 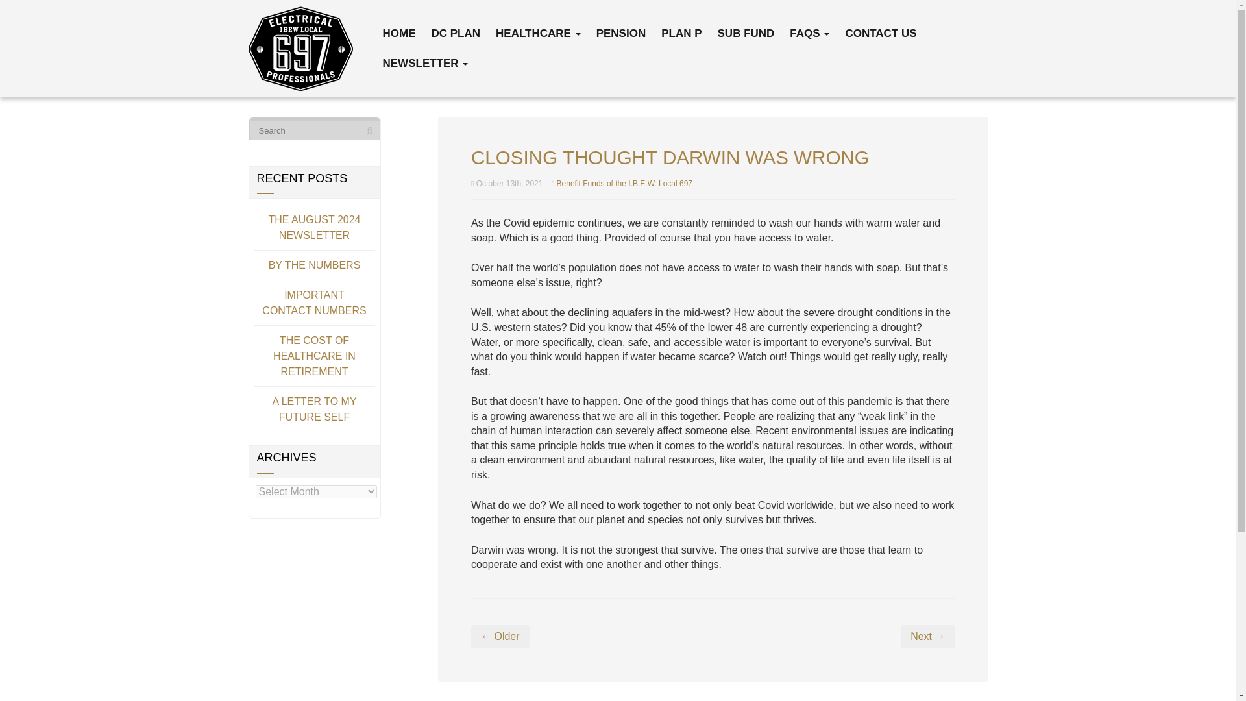 I want to click on NEWSLETTER, so click(x=424, y=64).